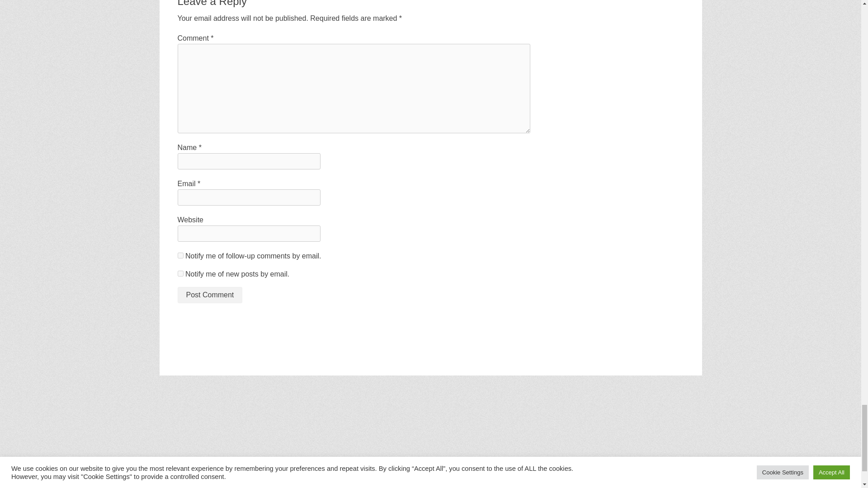 This screenshot has height=488, width=868. Describe the element at coordinates (180, 256) in the screenshot. I see `subscribe` at that location.